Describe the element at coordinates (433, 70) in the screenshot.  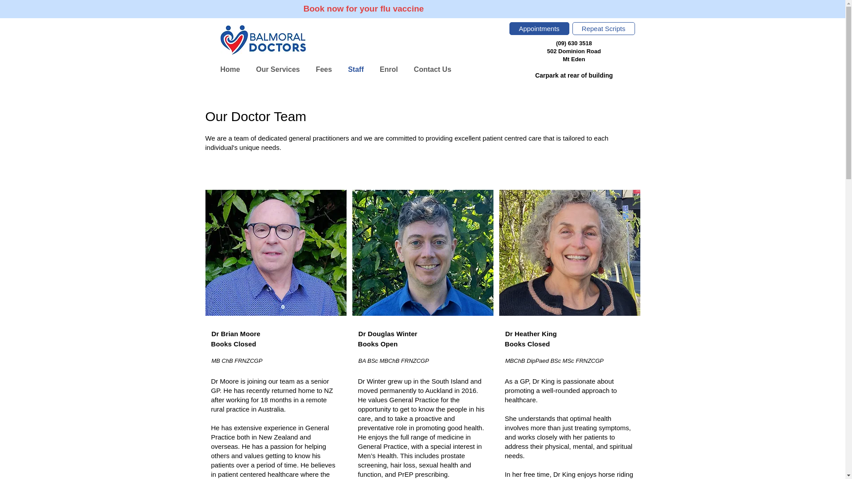
I see `Contact Us` at that location.